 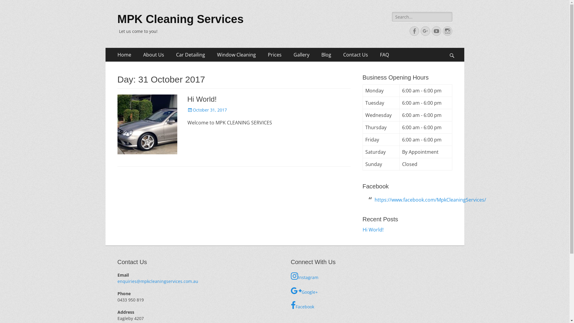 What do you see at coordinates (158, 281) in the screenshot?
I see `enquiries@mpkcleaningservices.com.au` at bounding box center [158, 281].